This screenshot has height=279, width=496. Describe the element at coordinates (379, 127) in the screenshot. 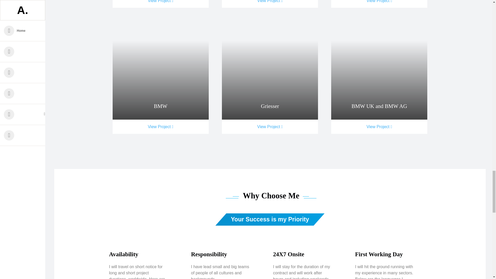

I see `View Project` at that location.